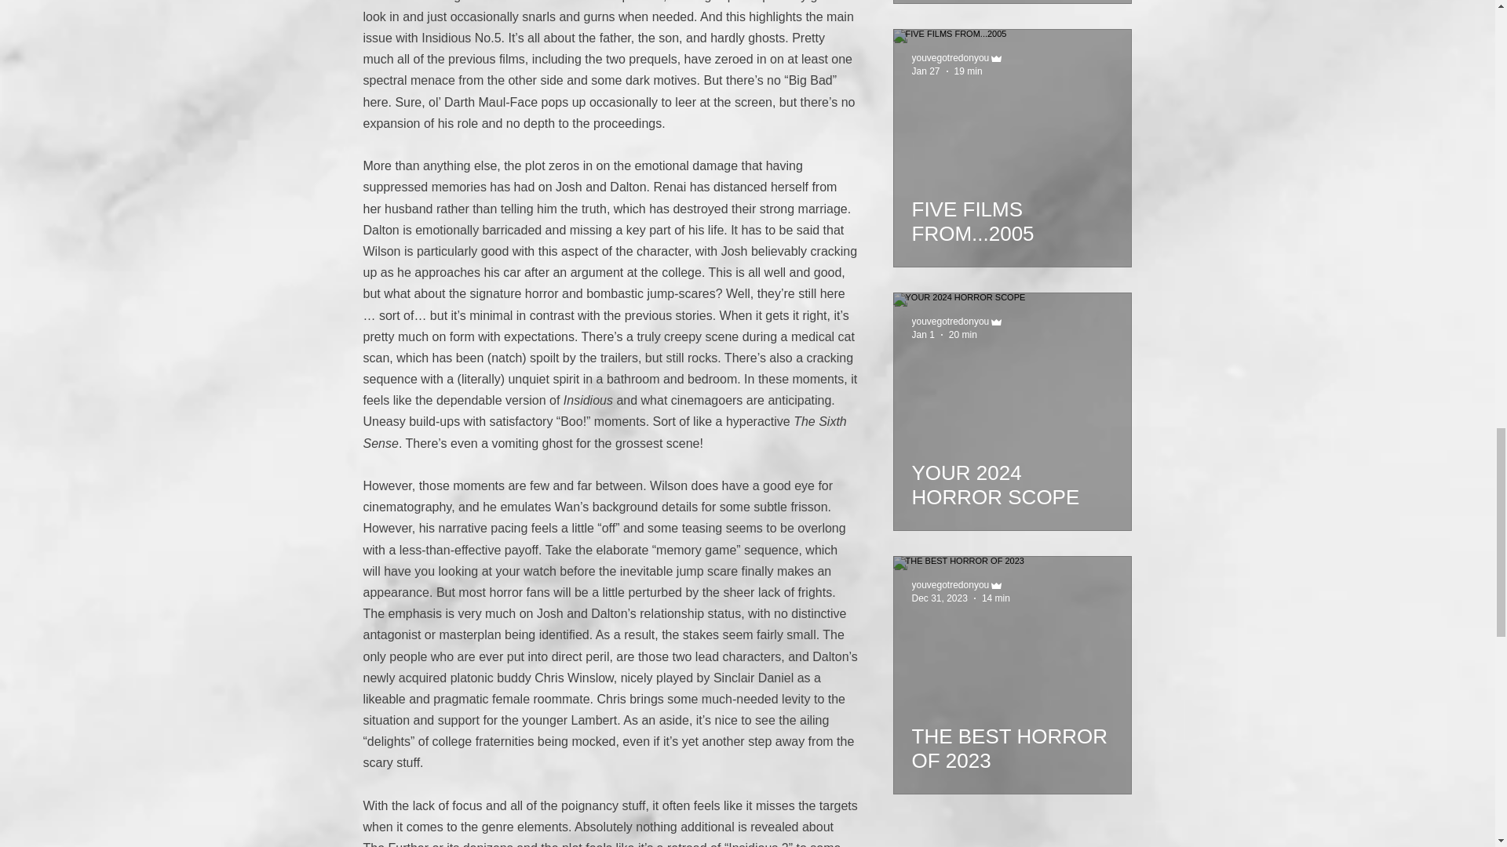 The width and height of the screenshot is (1507, 847). What do you see at coordinates (939, 598) in the screenshot?
I see `Dec 31, 2023` at bounding box center [939, 598].